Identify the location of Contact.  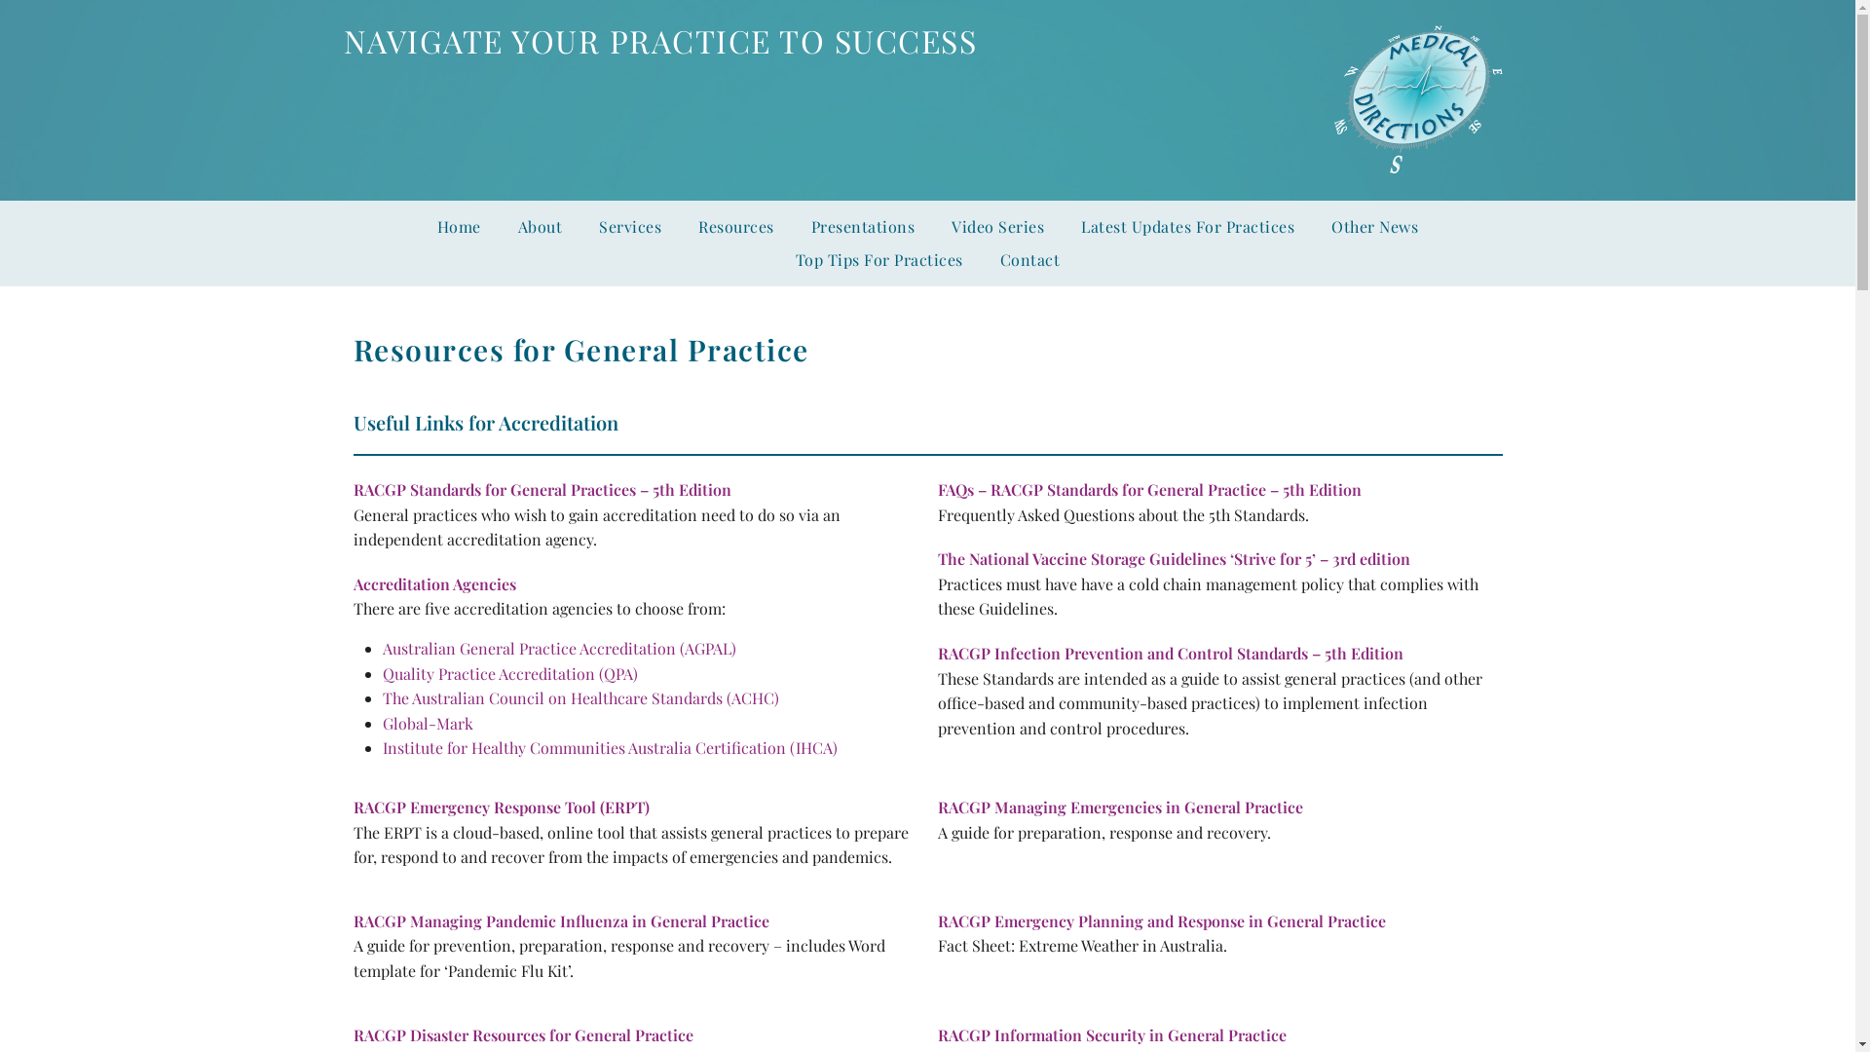
(1030, 260).